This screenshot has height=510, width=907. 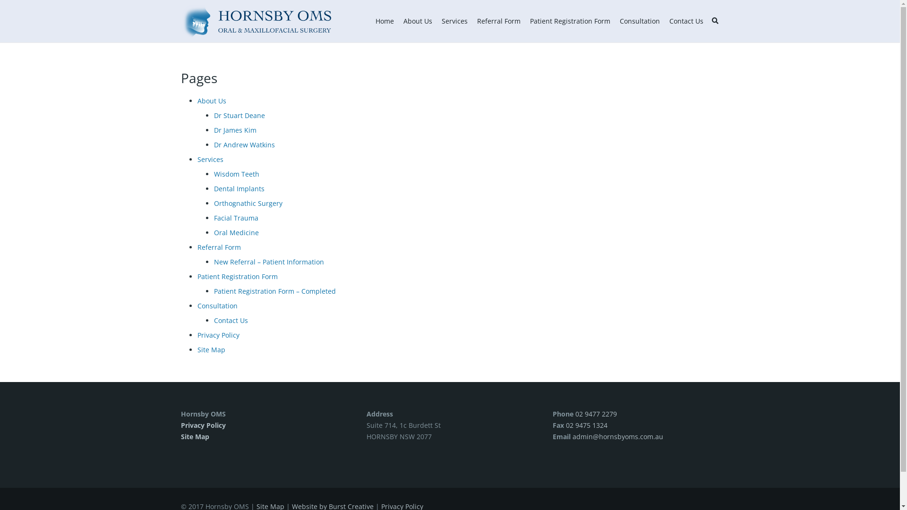 I want to click on Orthognathic Surgery, so click(x=248, y=203).